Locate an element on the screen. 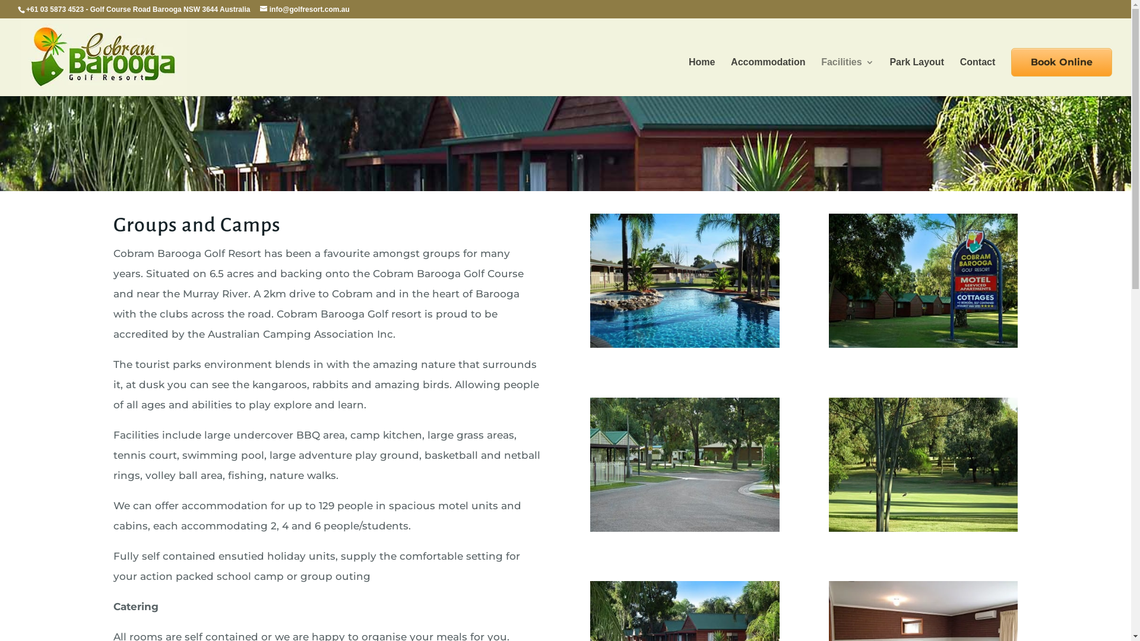 The height and width of the screenshot is (641, 1140). +61 03 5873 4523 is located at coordinates (55, 9).